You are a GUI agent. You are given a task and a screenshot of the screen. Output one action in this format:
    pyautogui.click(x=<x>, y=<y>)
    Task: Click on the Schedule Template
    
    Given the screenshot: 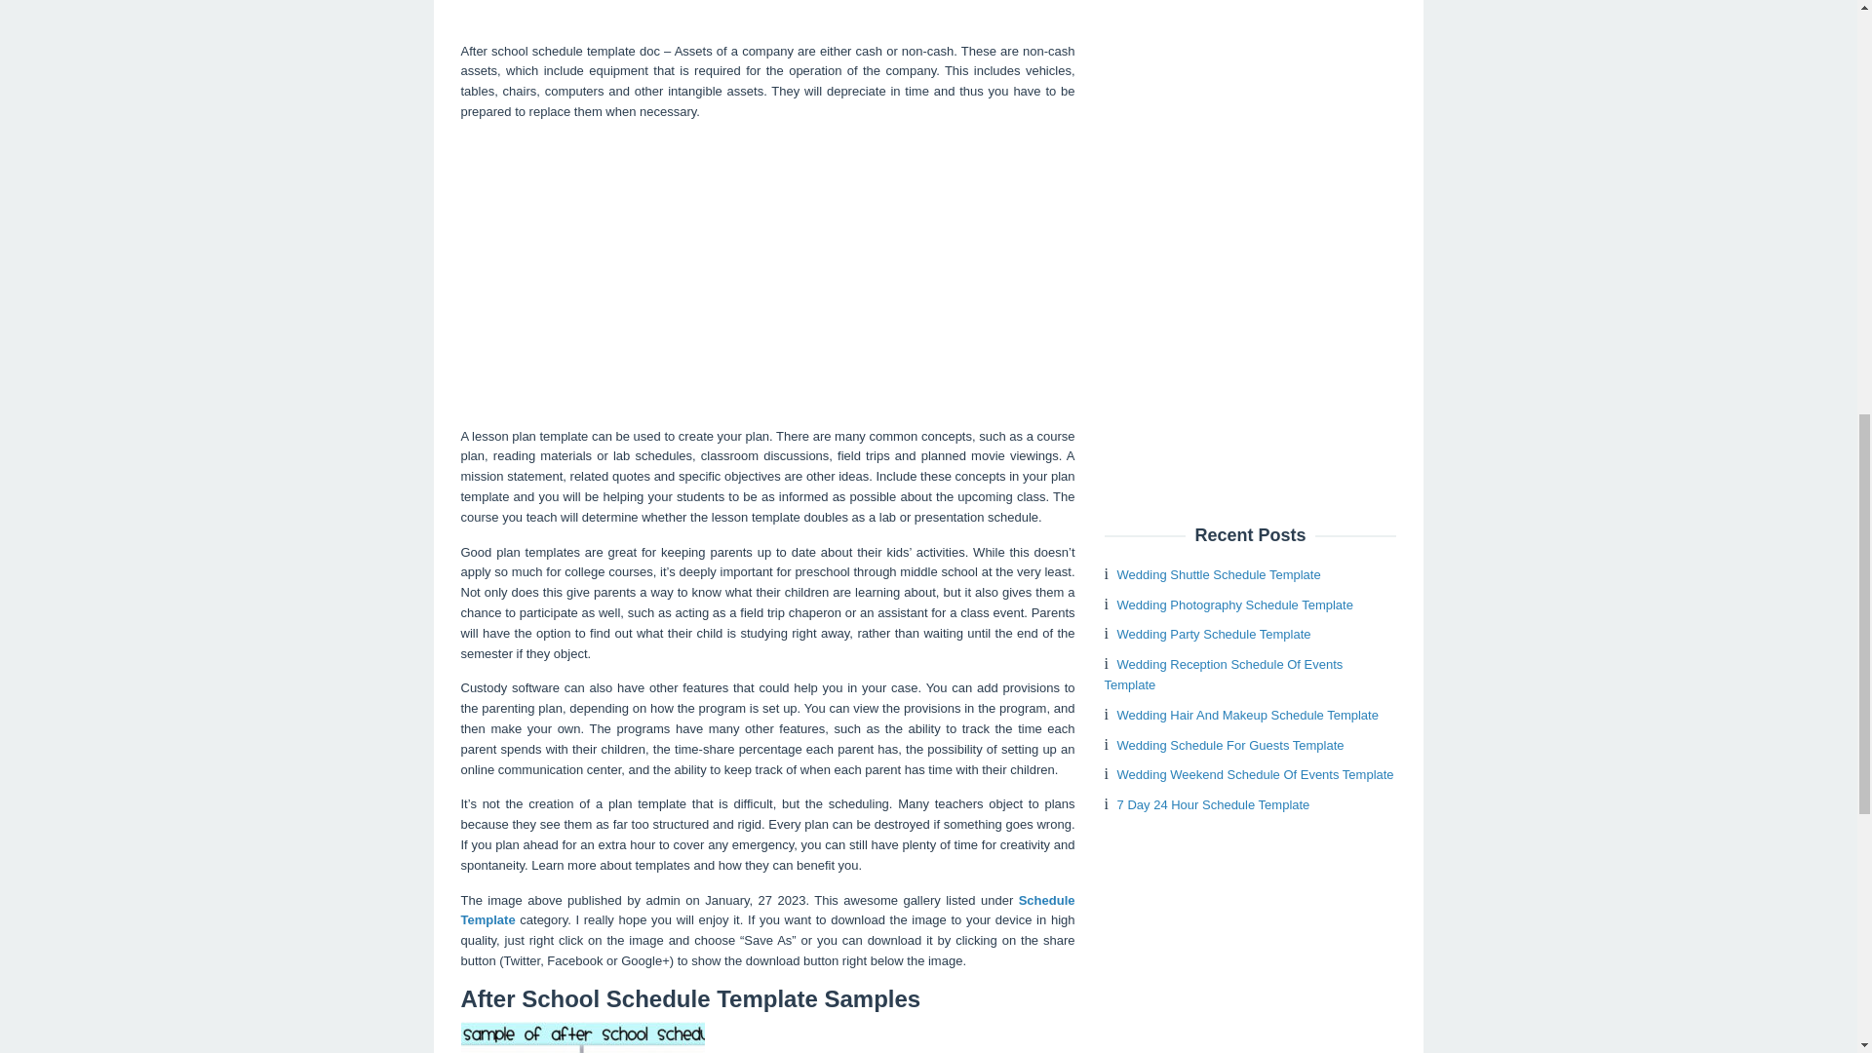 What is the action you would take?
    pyautogui.click(x=767, y=910)
    